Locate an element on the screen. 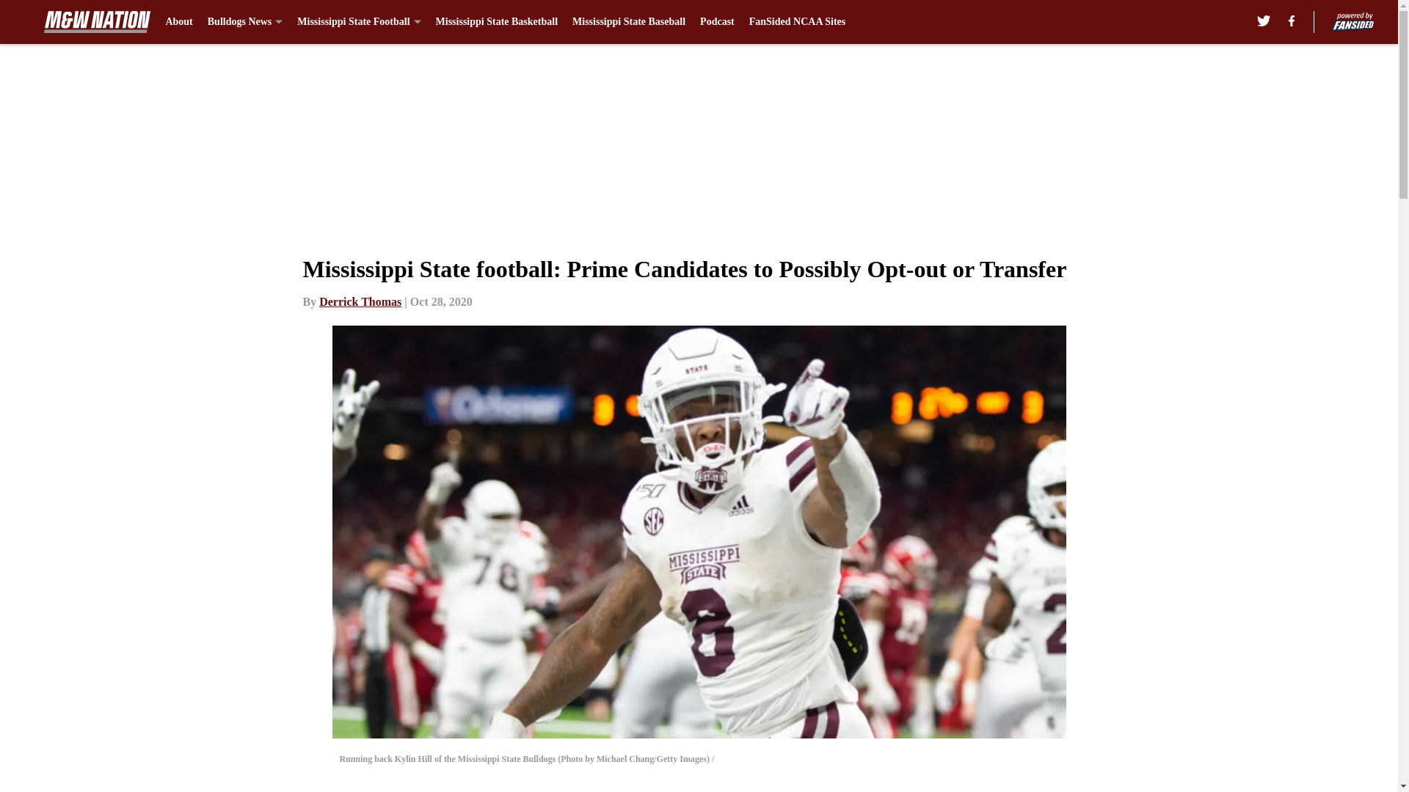  Derrick Thomas is located at coordinates (360, 301).